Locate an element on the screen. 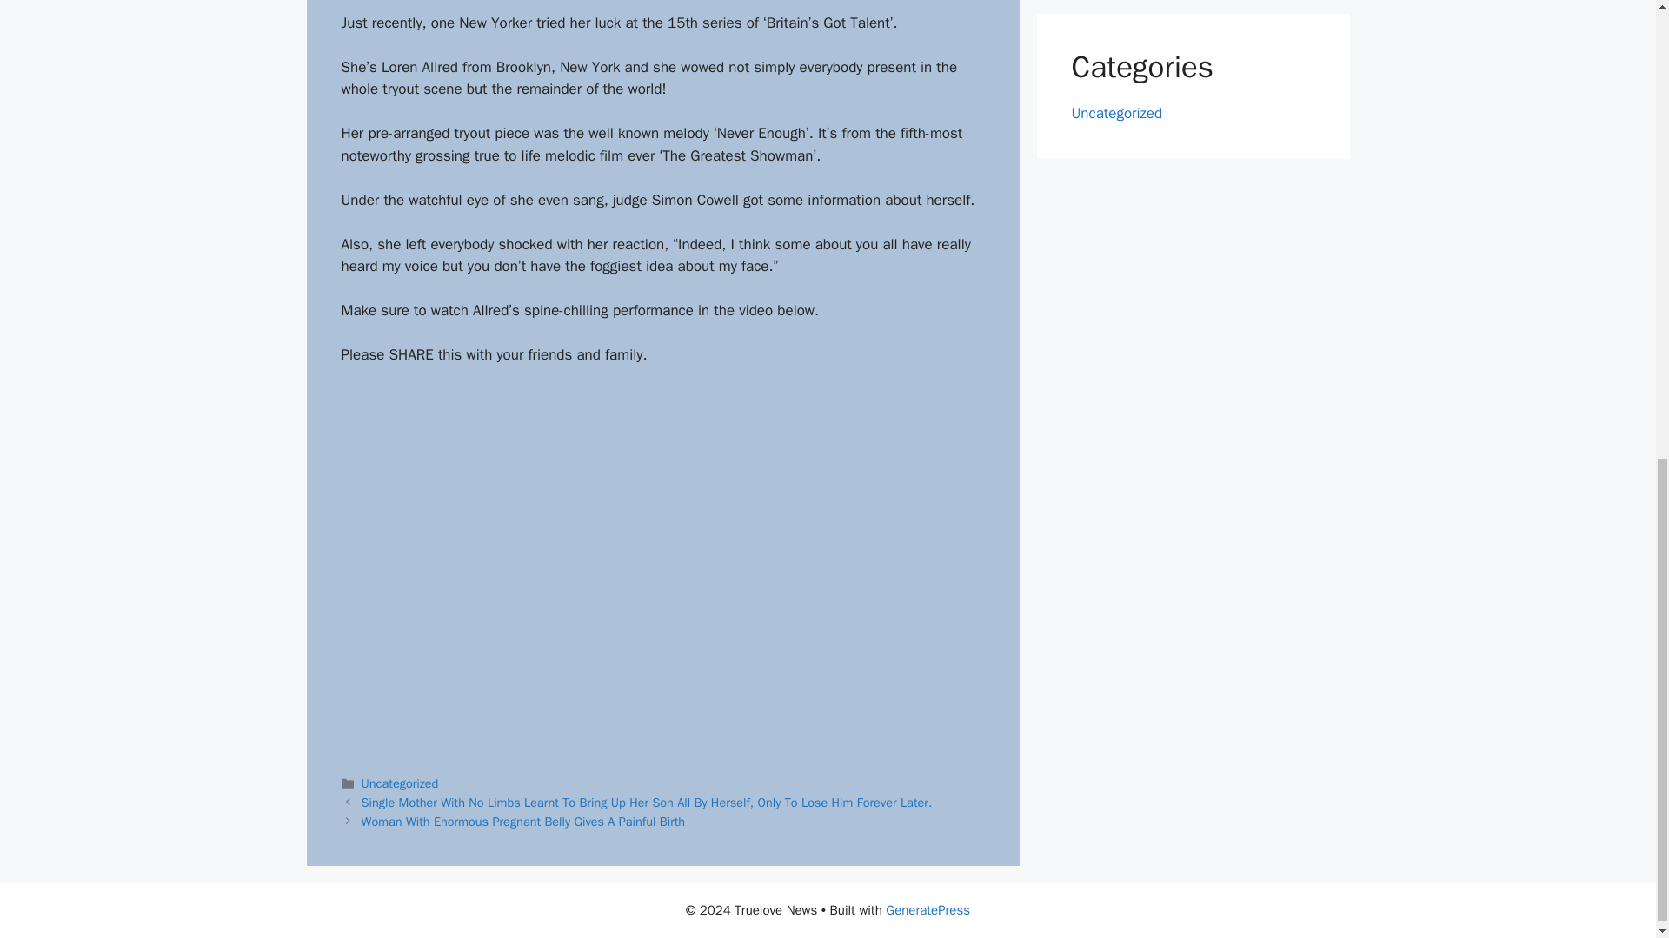 Image resolution: width=1669 pixels, height=938 pixels. Uncategorized is located at coordinates (400, 783).